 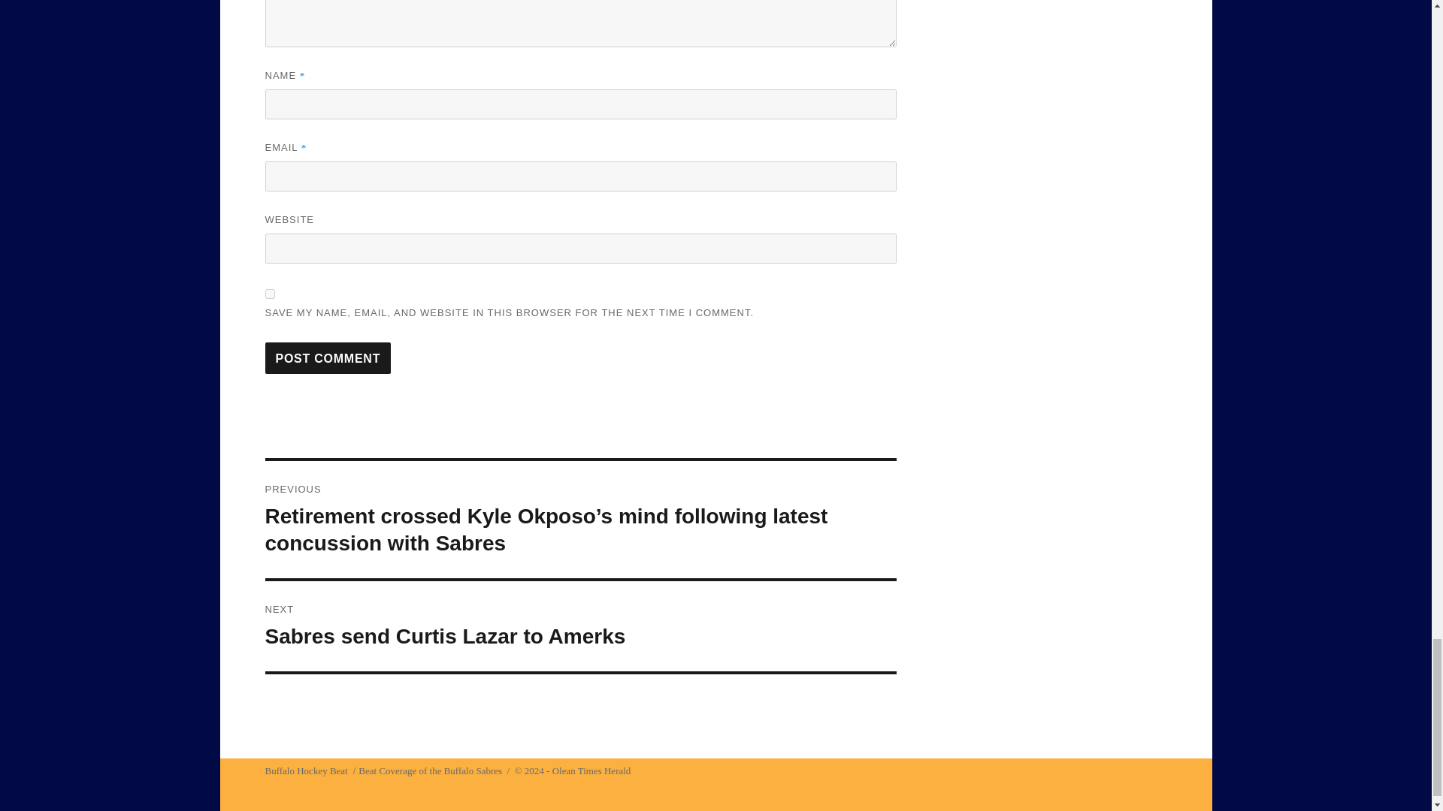 What do you see at coordinates (328, 357) in the screenshot?
I see `Post Comment` at bounding box center [328, 357].